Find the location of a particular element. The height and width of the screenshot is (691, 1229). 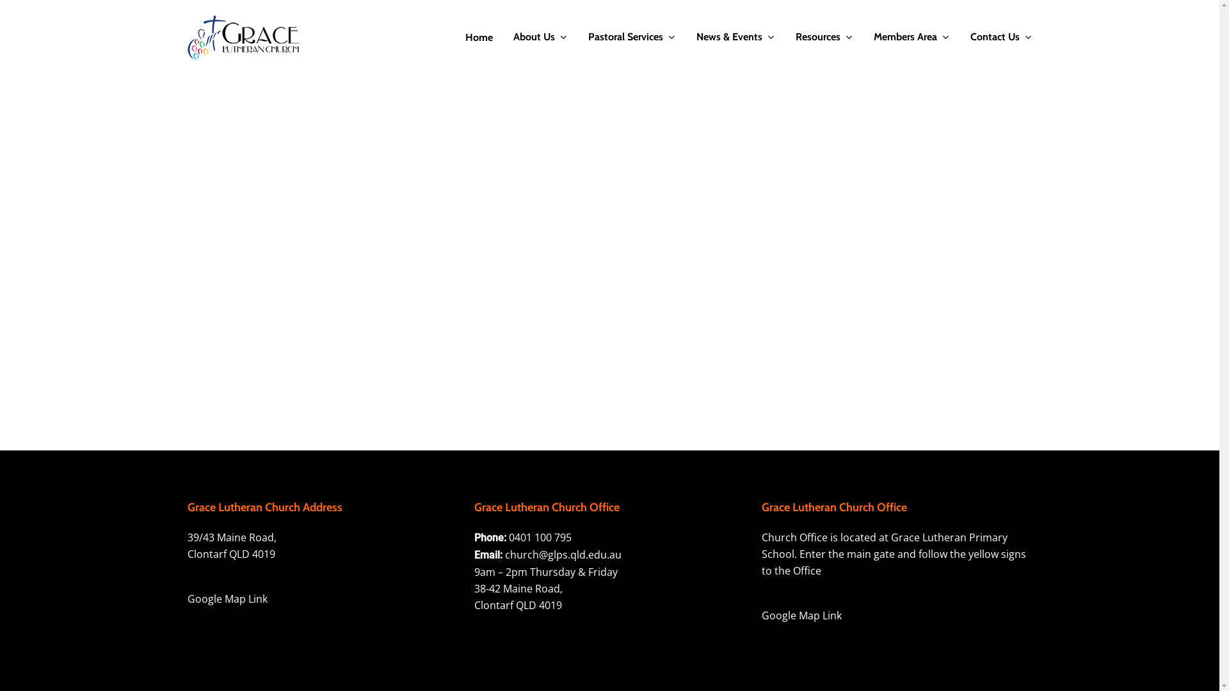

Pastoral Services is located at coordinates (631, 37).